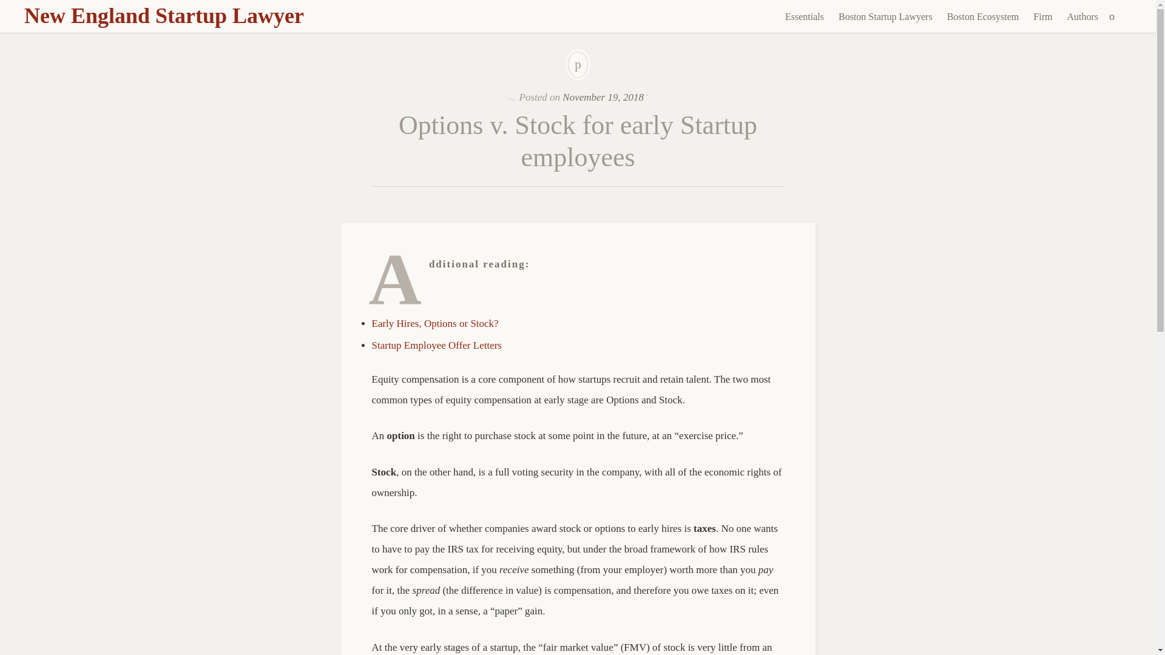 The image size is (1165, 655). I want to click on Early Hires, Options or Stock?, so click(434, 323).